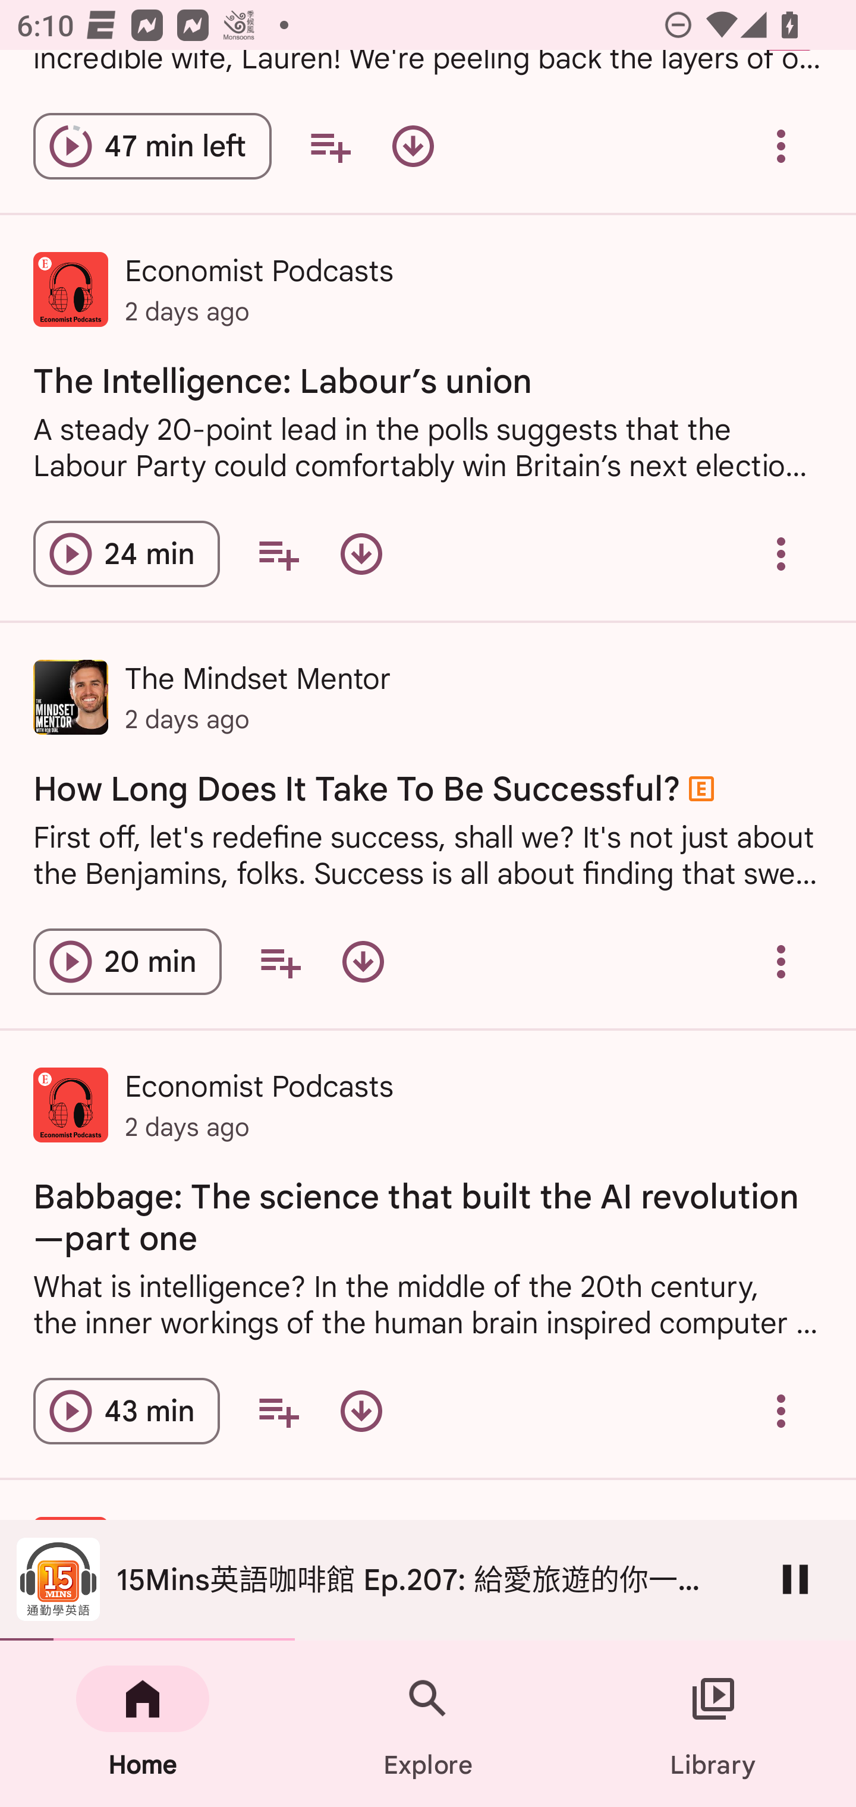 This screenshot has height=1807, width=856. What do you see at coordinates (278, 554) in the screenshot?
I see `Add to your queue` at bounding box center [278, 554].